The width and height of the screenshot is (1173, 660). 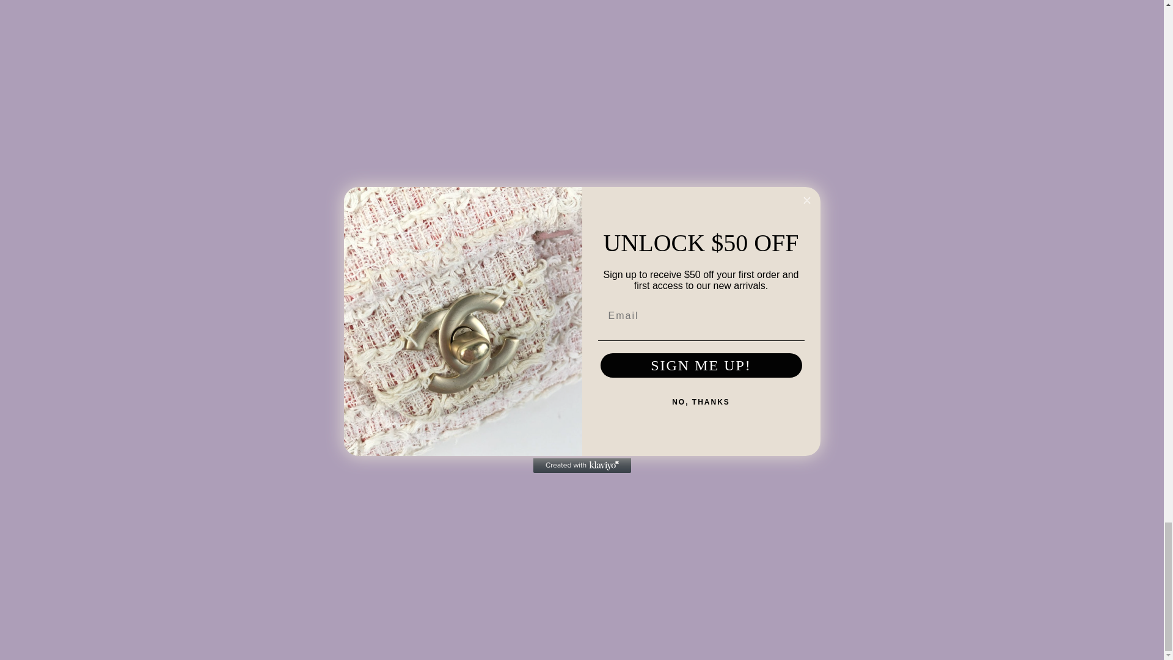 I want to click on Blog, so click(x=392, y=554).